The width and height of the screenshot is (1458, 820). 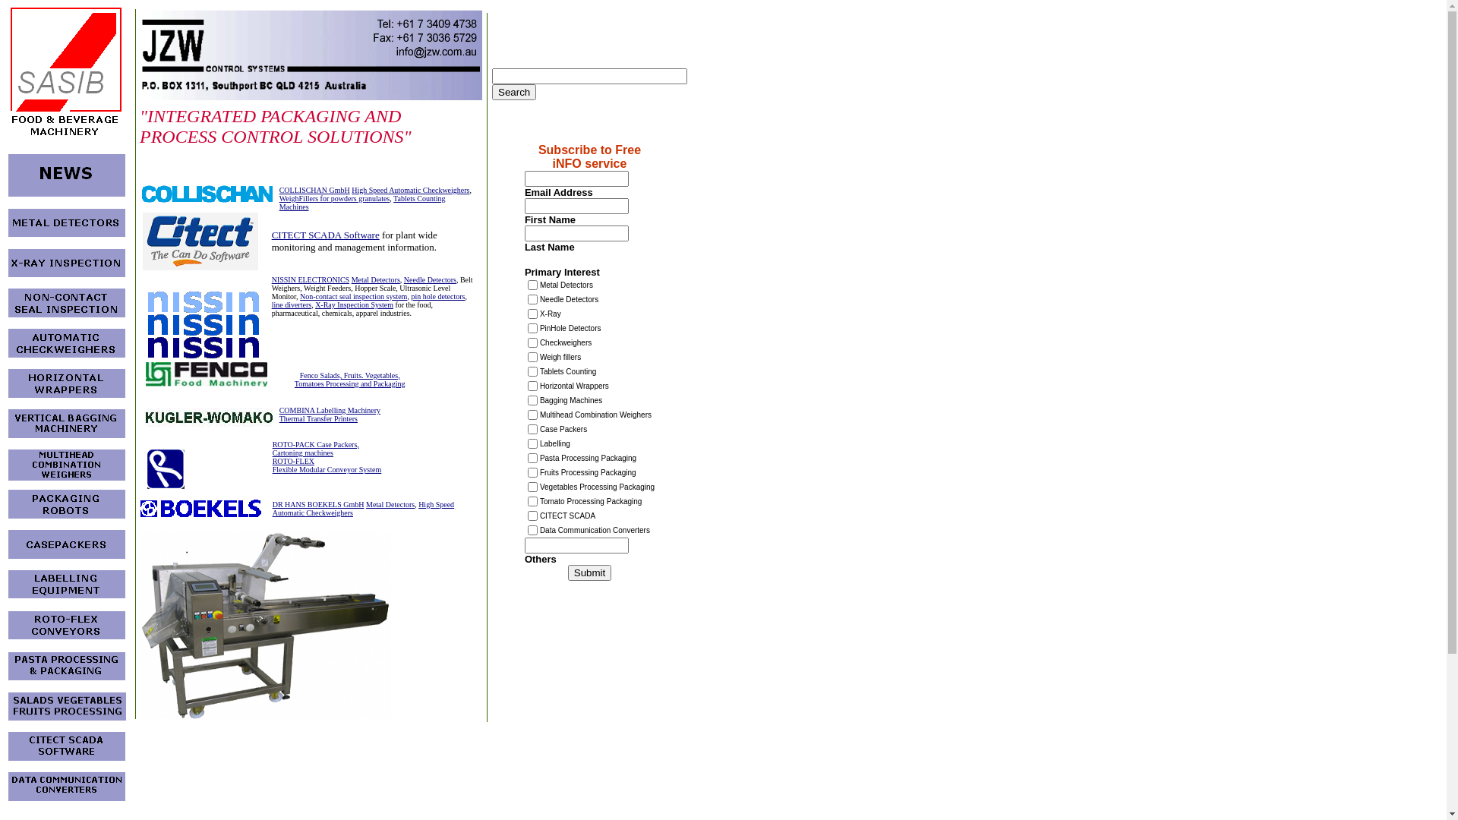 What do you see at coordinates (314, 190) in the screenshot?
I see `COLLISCHAN GmbH` at bounding box center [314, 190].